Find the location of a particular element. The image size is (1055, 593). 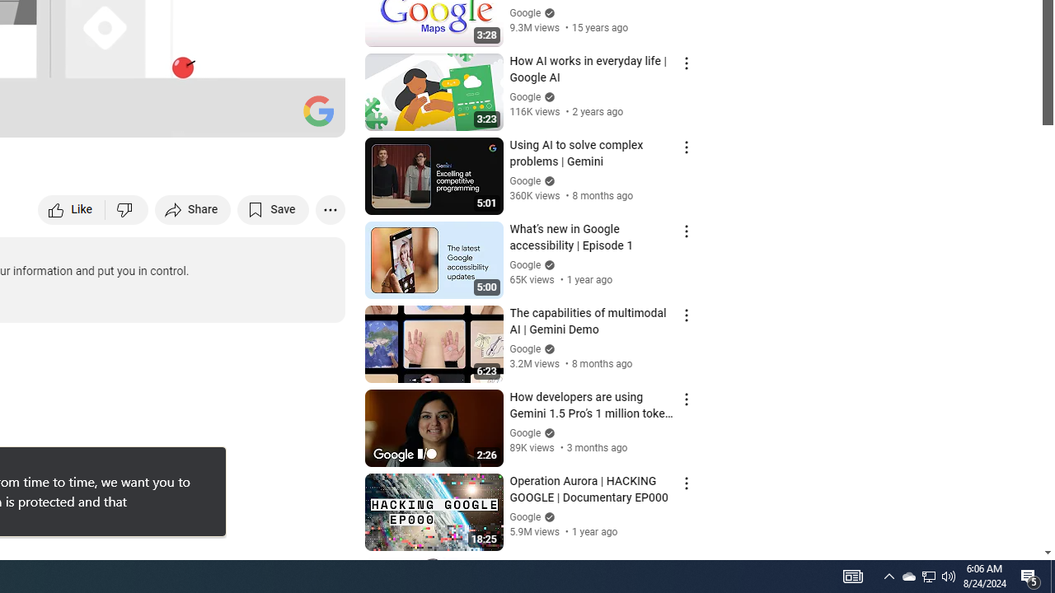

Dislike this video is located at coordinates (127, 209).